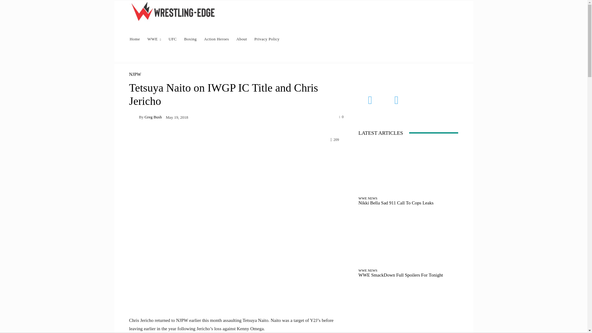 The height and width of the screenshot is (333, 592). Describe the element at coordinates (134, 117) in the screenshot. I see `Greg Bush` at that location.